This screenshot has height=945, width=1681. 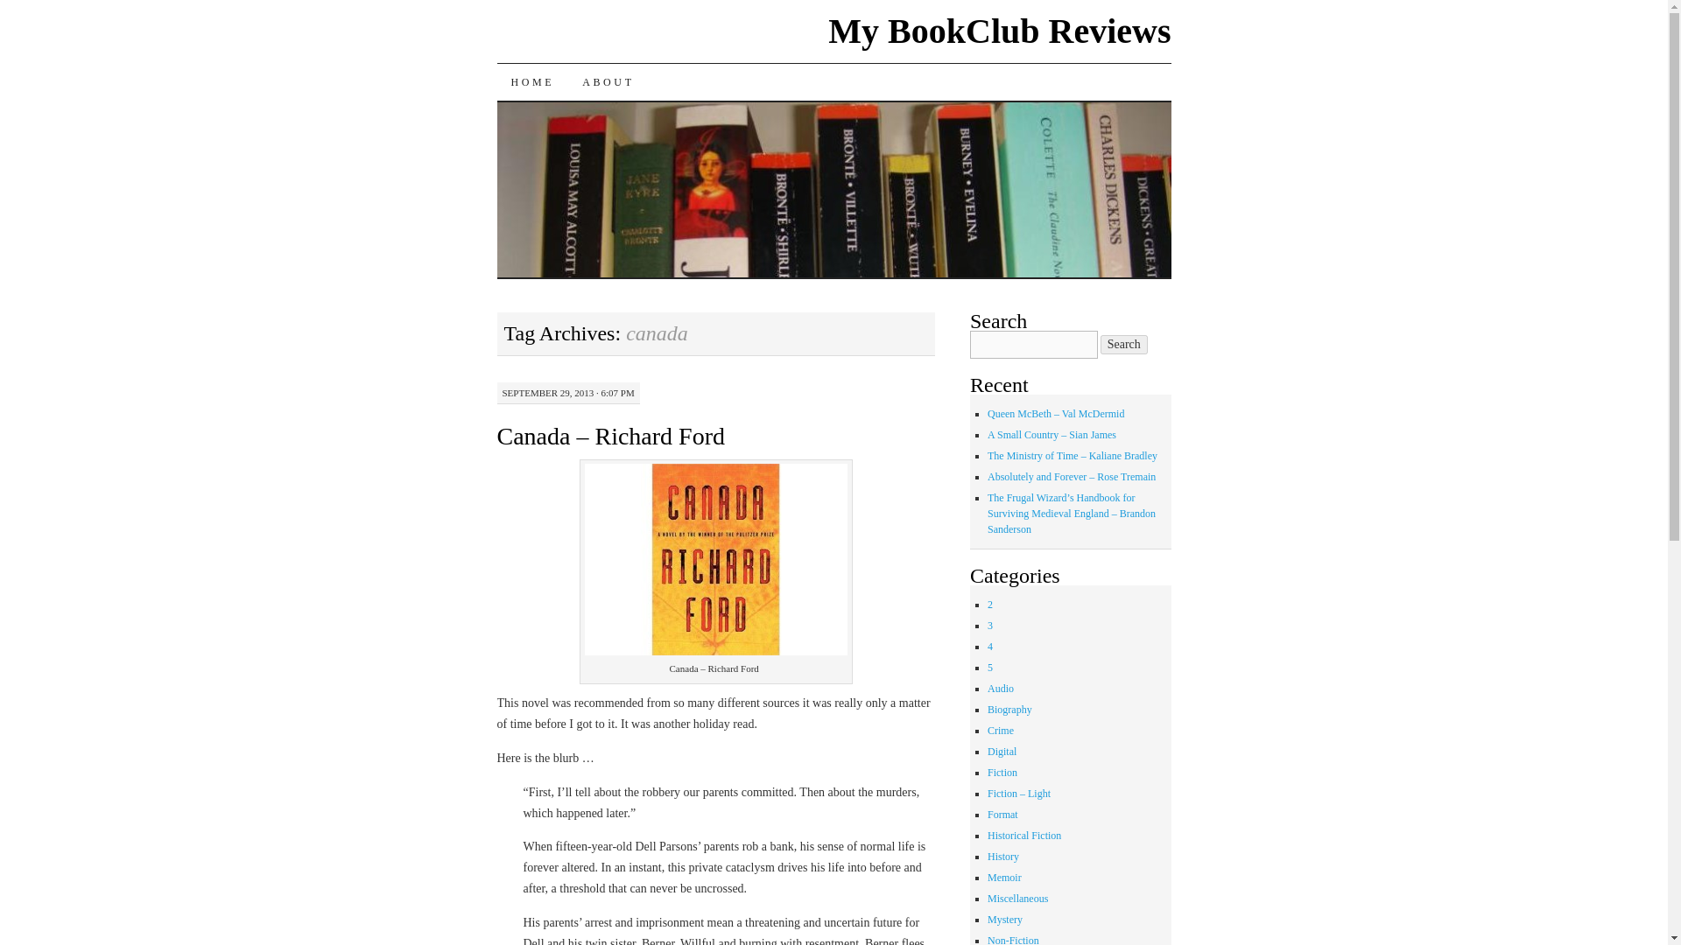 I want to click on Miscellaneous, so click(x=1017, y=898).